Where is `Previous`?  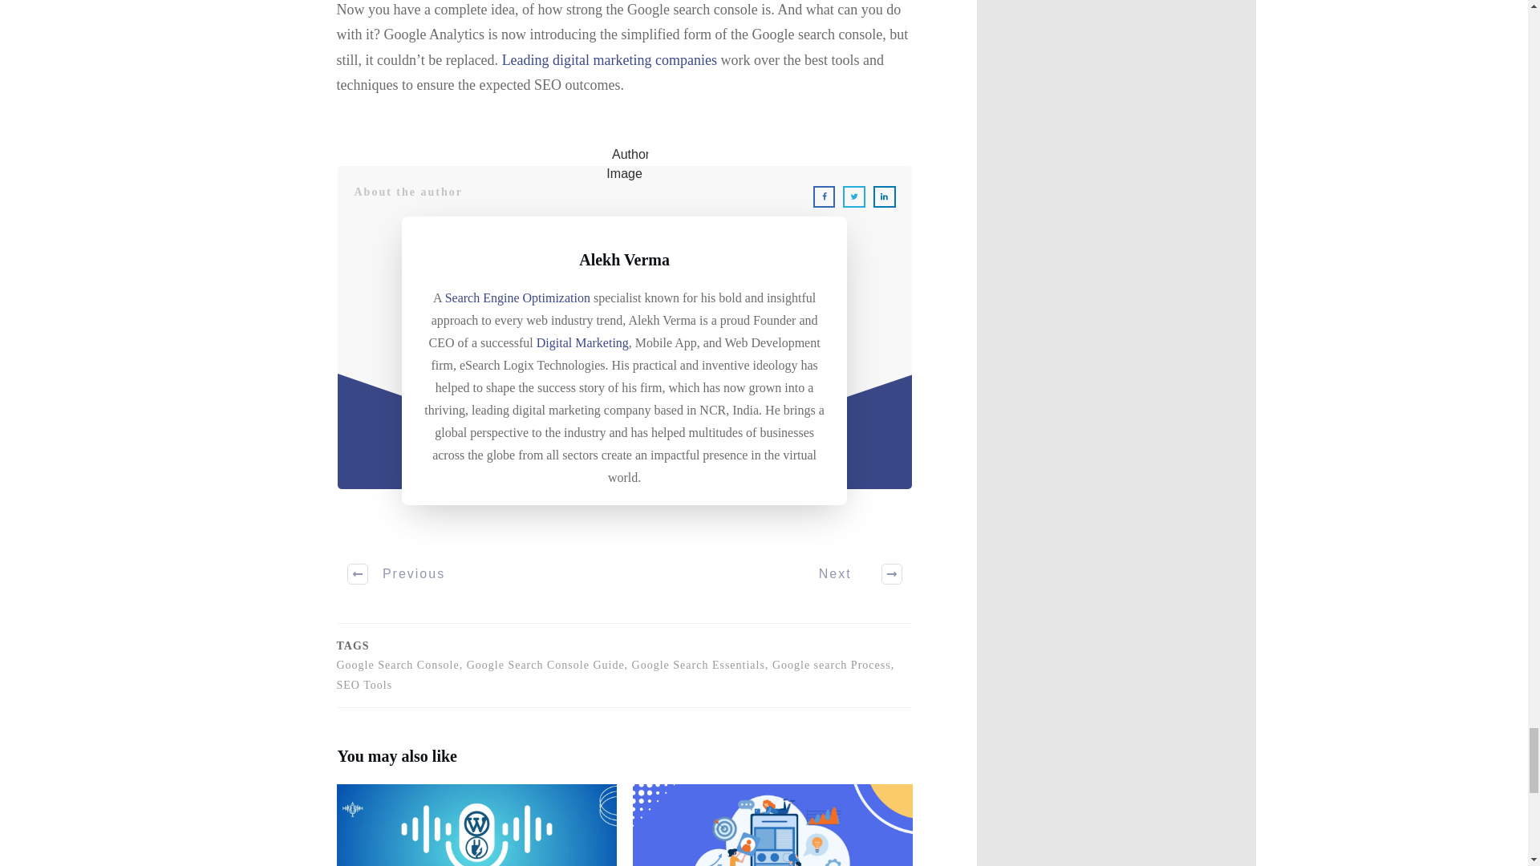 Previous is located at coordinates (397, 574).